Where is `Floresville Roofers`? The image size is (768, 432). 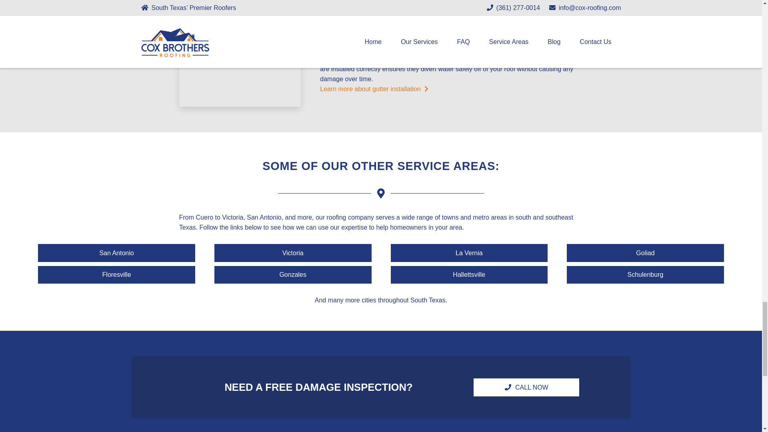 Floresville Roofers is located at coordinates (116, 275).